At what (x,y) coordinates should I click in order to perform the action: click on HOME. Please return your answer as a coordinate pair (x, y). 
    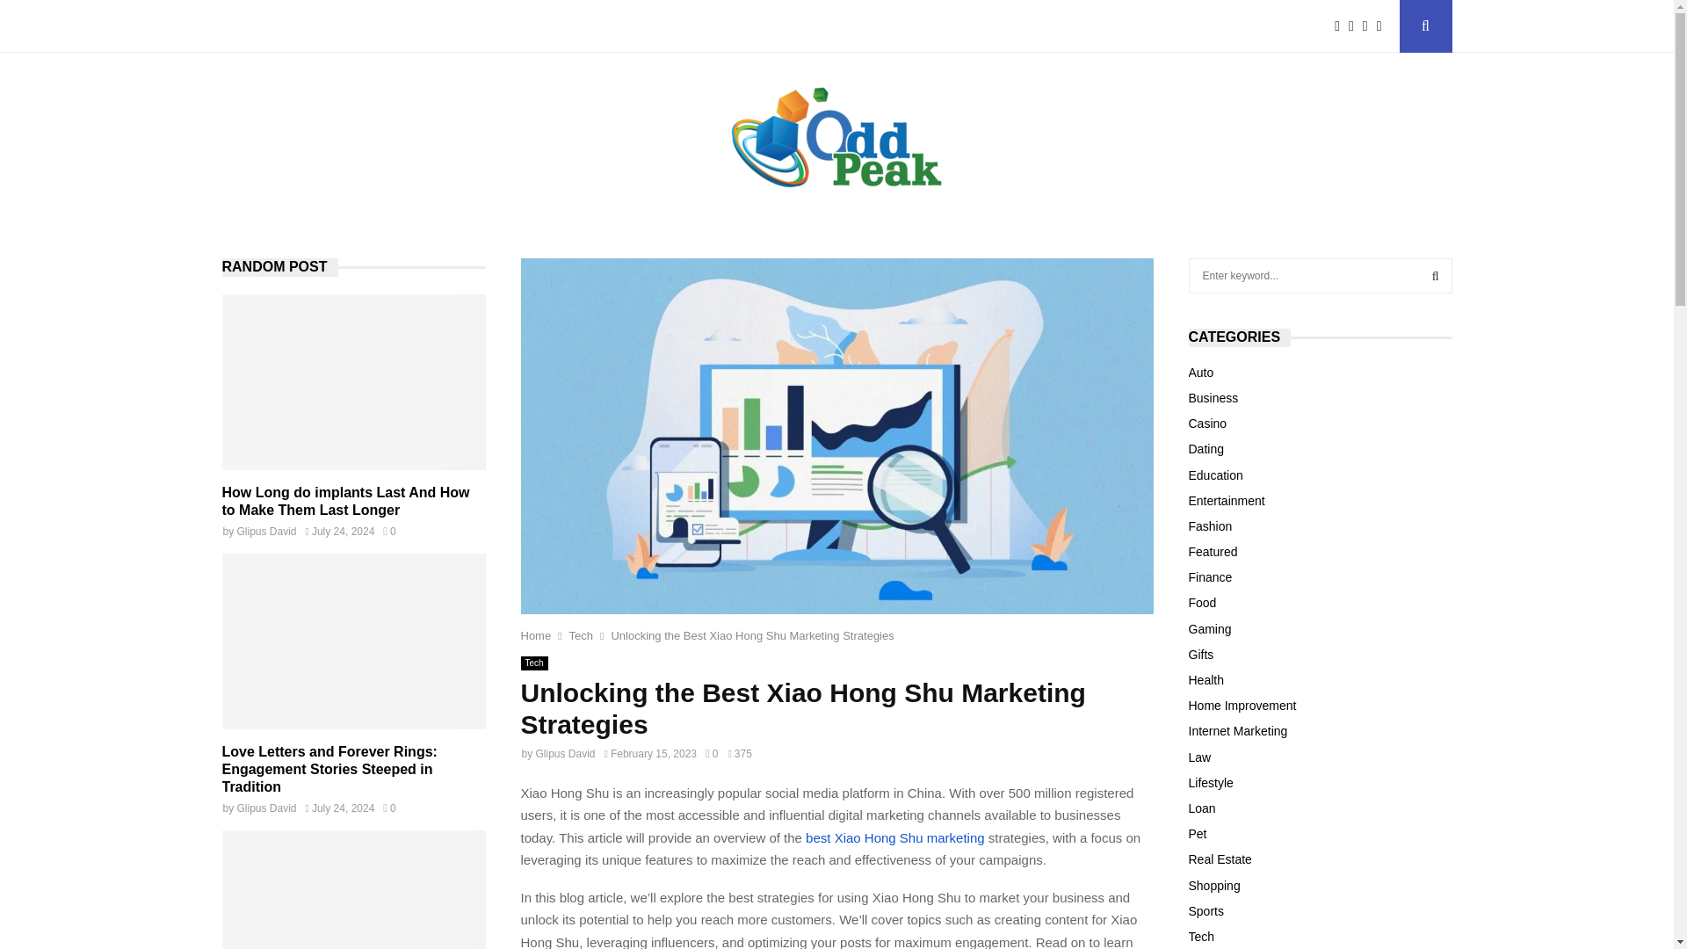
    Looking at the image, I should click on (253, 26).